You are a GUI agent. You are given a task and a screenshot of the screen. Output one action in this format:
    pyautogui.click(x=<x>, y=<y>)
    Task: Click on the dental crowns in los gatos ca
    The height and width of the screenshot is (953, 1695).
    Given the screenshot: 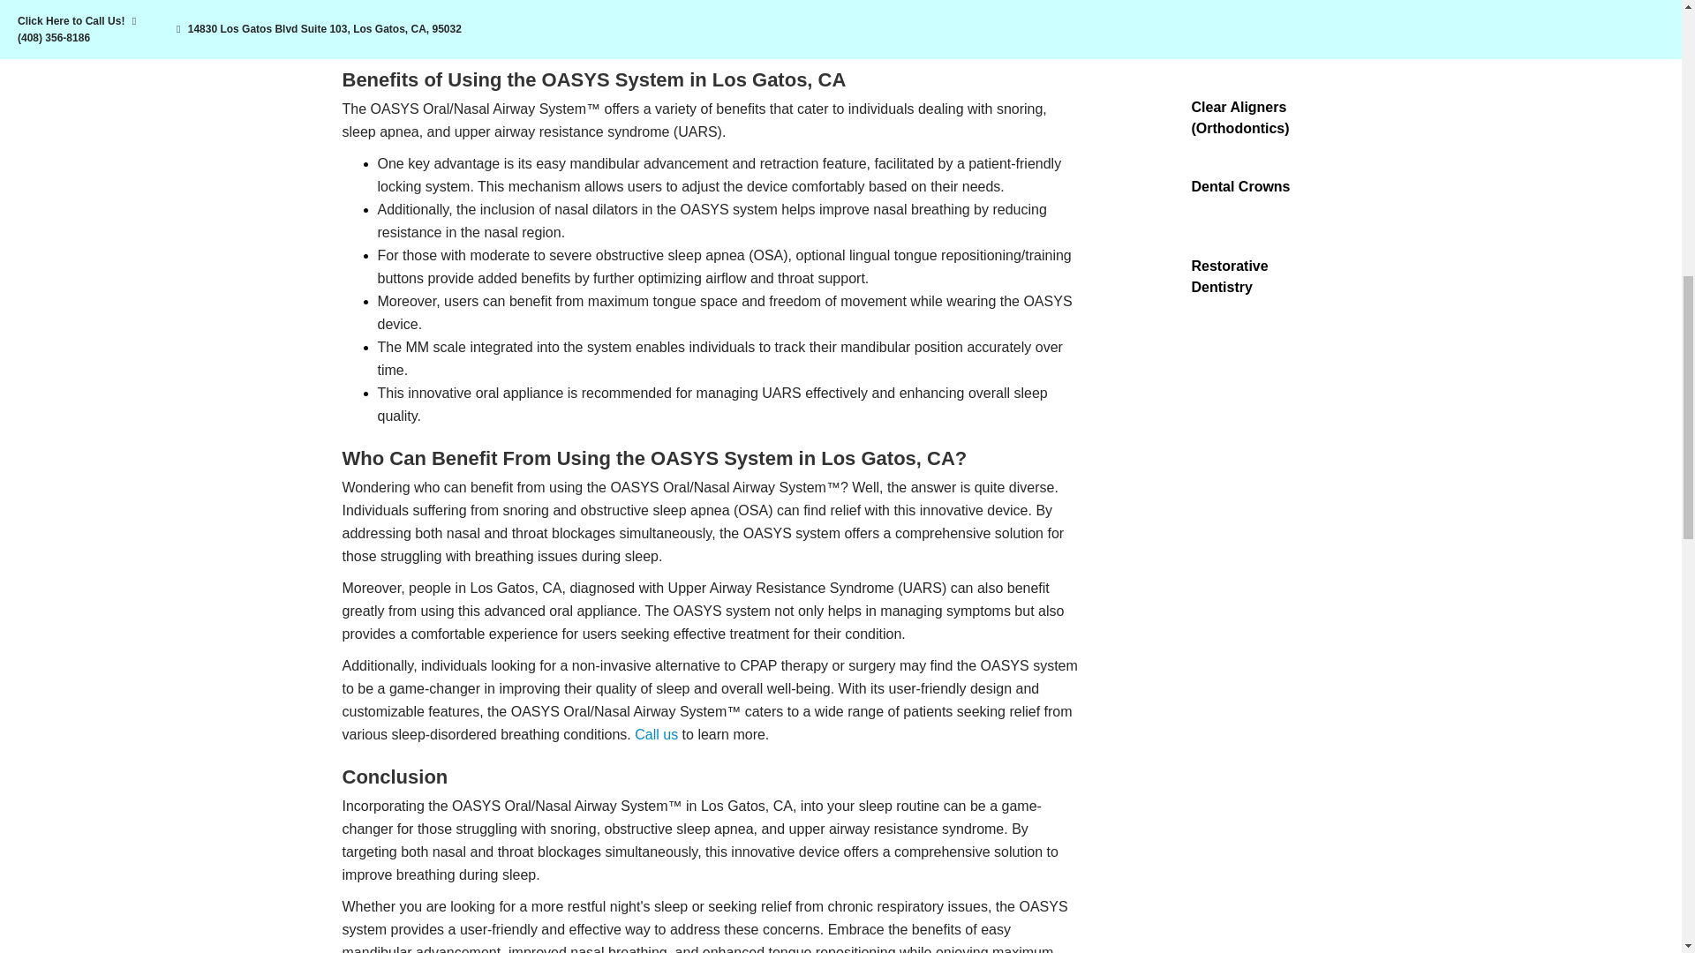 What is the action you would take?
    pyautogui.click(x=1149, y=196)
    